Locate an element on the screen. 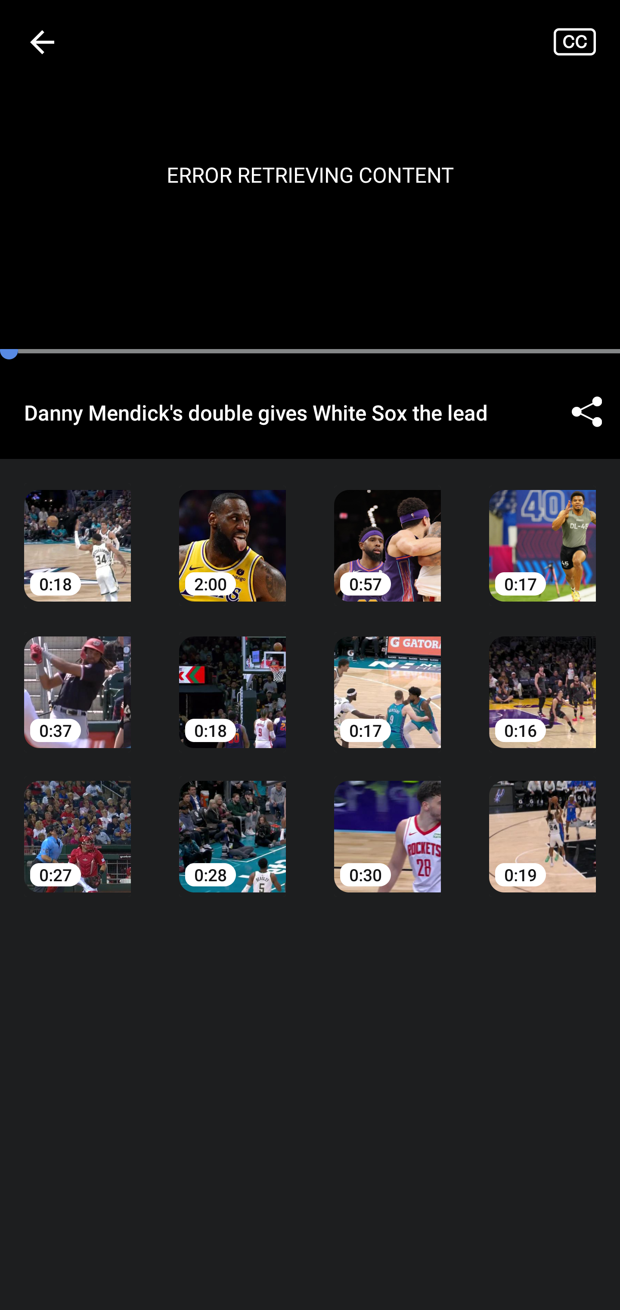  0:17 is located at coordinates (542, 533).